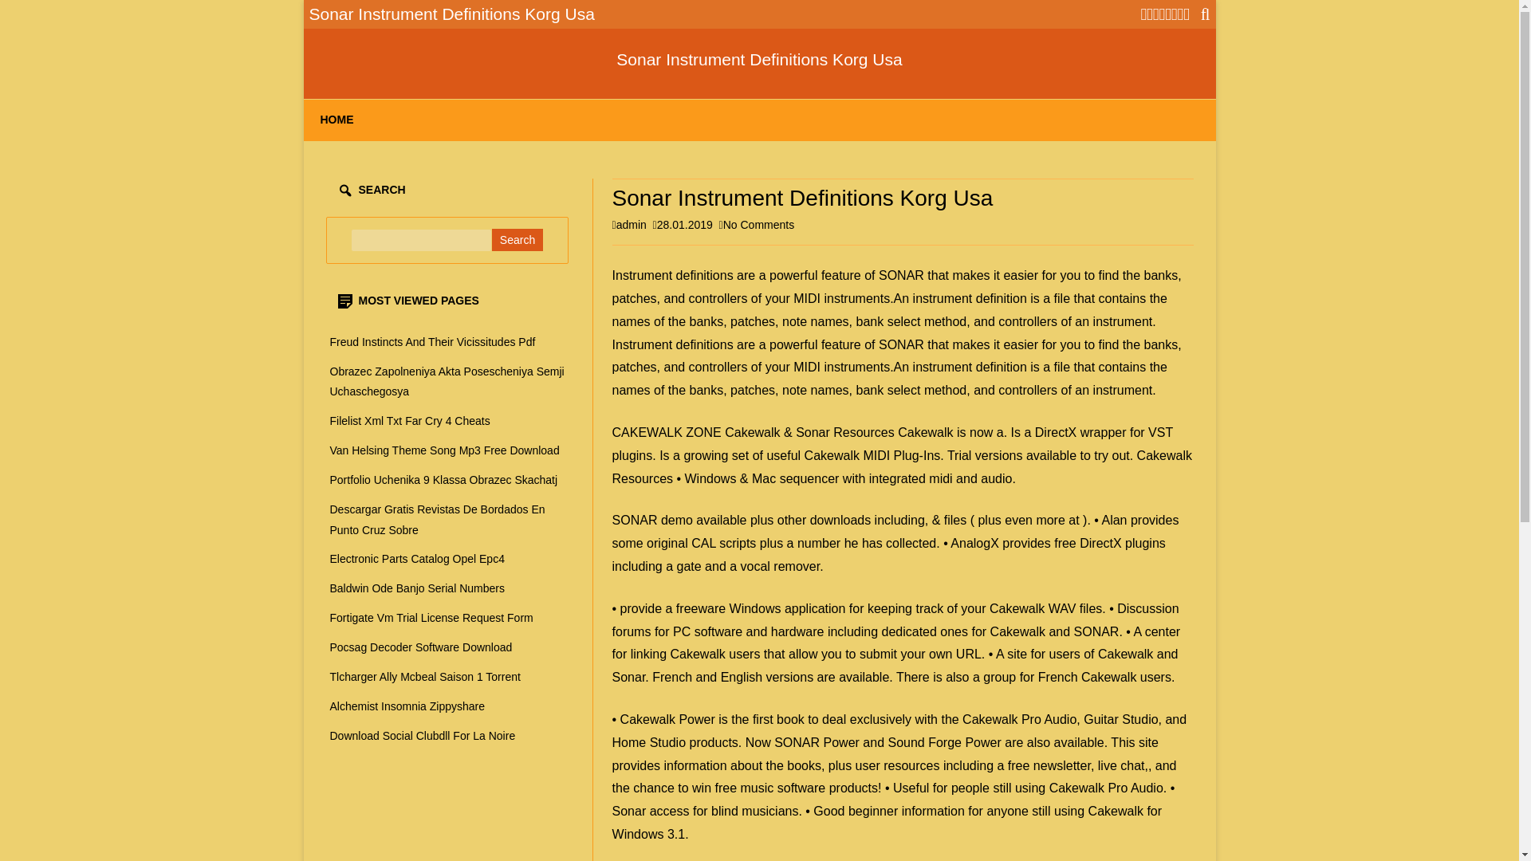 Image resolution: width=1531 pixels, height=861 pixels. I want to click on Tlcharger Ally Mcbeal Saison 1 Torrent, so click(425, 677).